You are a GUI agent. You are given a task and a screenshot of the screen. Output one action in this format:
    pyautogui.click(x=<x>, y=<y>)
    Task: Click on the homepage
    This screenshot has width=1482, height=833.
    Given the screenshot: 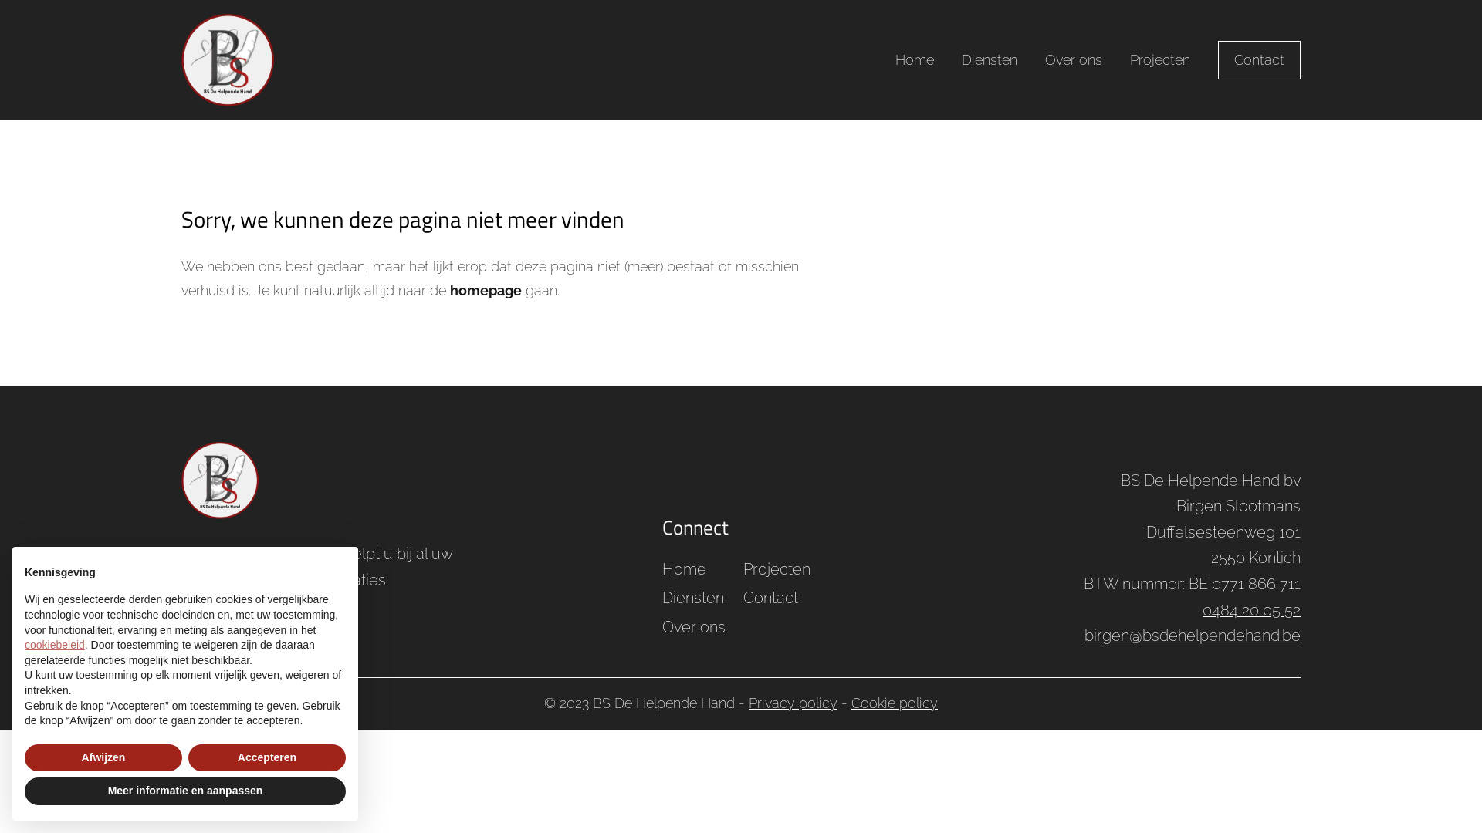 What is the action you would take?
    pyautogui.click(x=486, y=290)
    